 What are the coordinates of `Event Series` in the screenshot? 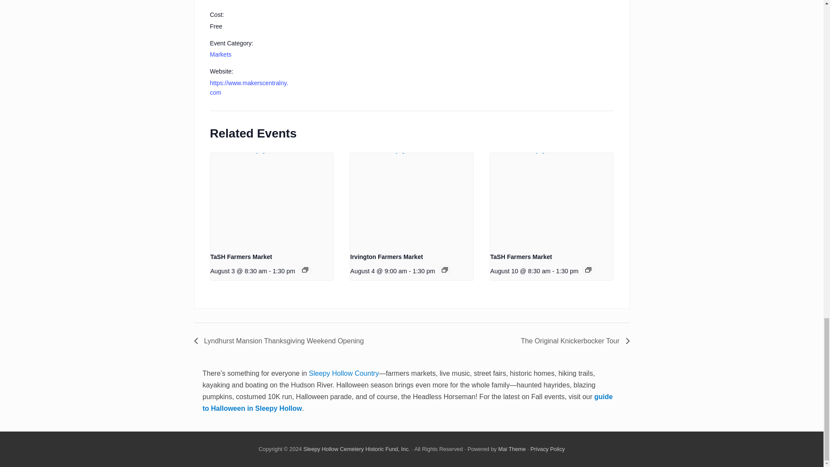 It's located at (444, 269).